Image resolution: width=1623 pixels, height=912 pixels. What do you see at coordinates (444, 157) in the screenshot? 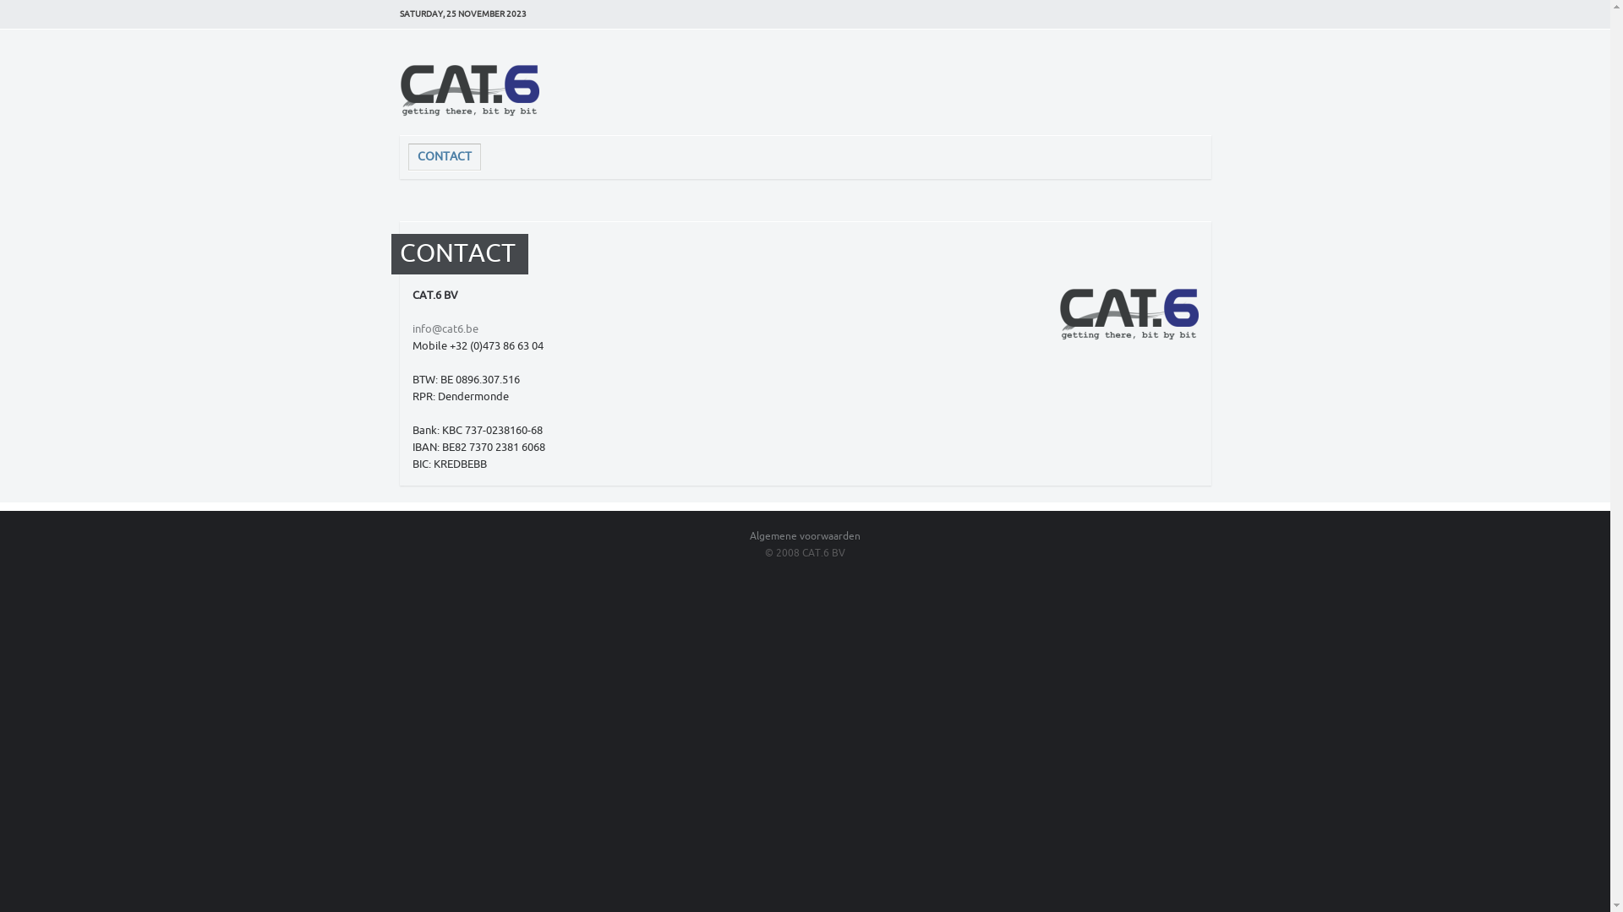
I see `CONTACT` at bounding box center [444, 157].